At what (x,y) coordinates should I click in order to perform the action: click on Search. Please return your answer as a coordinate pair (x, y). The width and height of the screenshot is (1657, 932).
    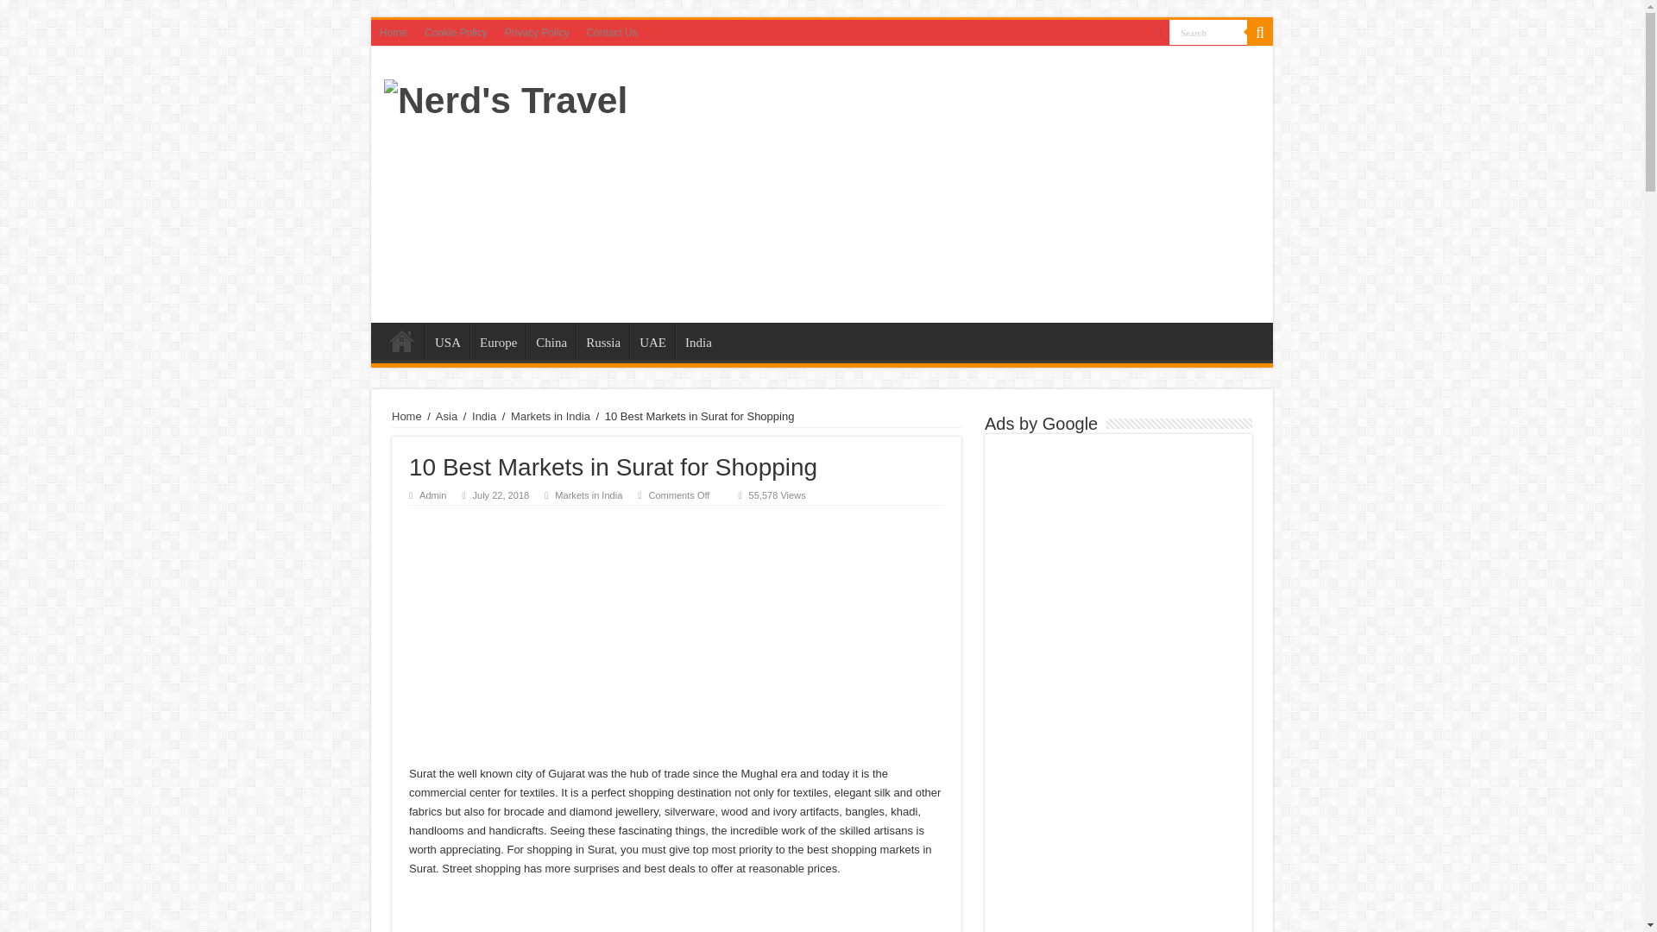
    Looking at the image, I should click on (1260, 32).